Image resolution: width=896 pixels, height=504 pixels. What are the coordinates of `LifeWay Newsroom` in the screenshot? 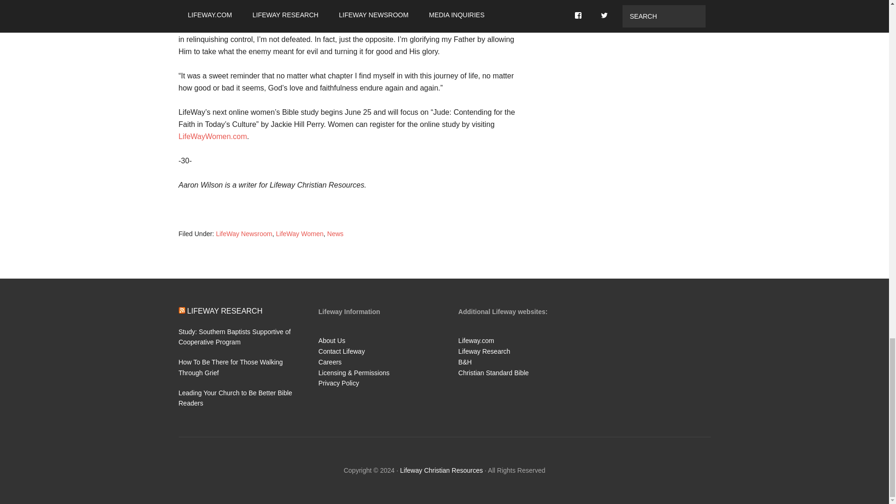 It's located at (244, 233).